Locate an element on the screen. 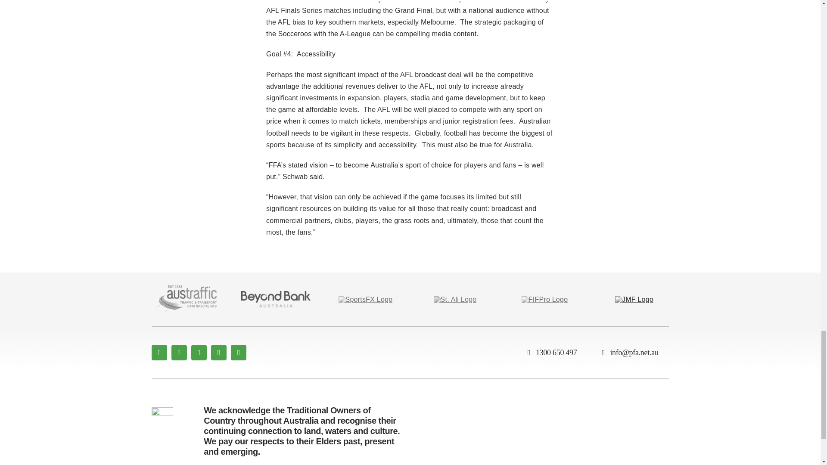 Image resolution: width=827 pixels, height=465 pixels. LinkedIn is located at coordinates (239, 353).